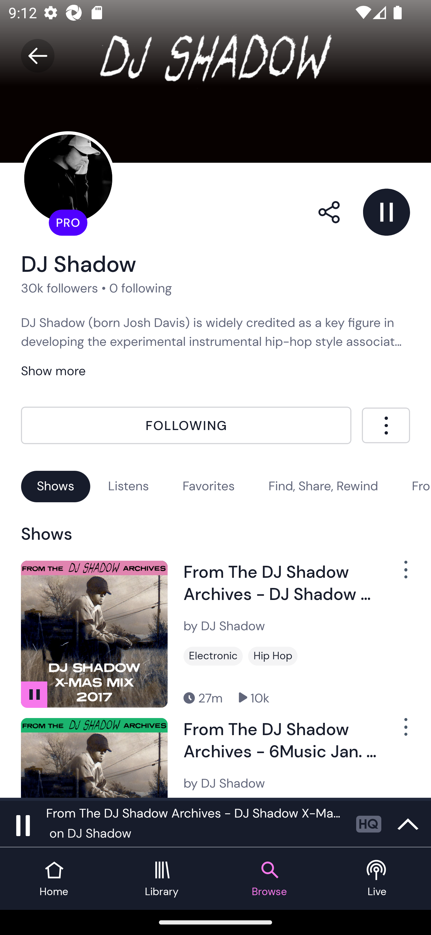  Describe the element at coordinates (399, 732) in the screenshot. I see `Show Options Menu Button` at that location.